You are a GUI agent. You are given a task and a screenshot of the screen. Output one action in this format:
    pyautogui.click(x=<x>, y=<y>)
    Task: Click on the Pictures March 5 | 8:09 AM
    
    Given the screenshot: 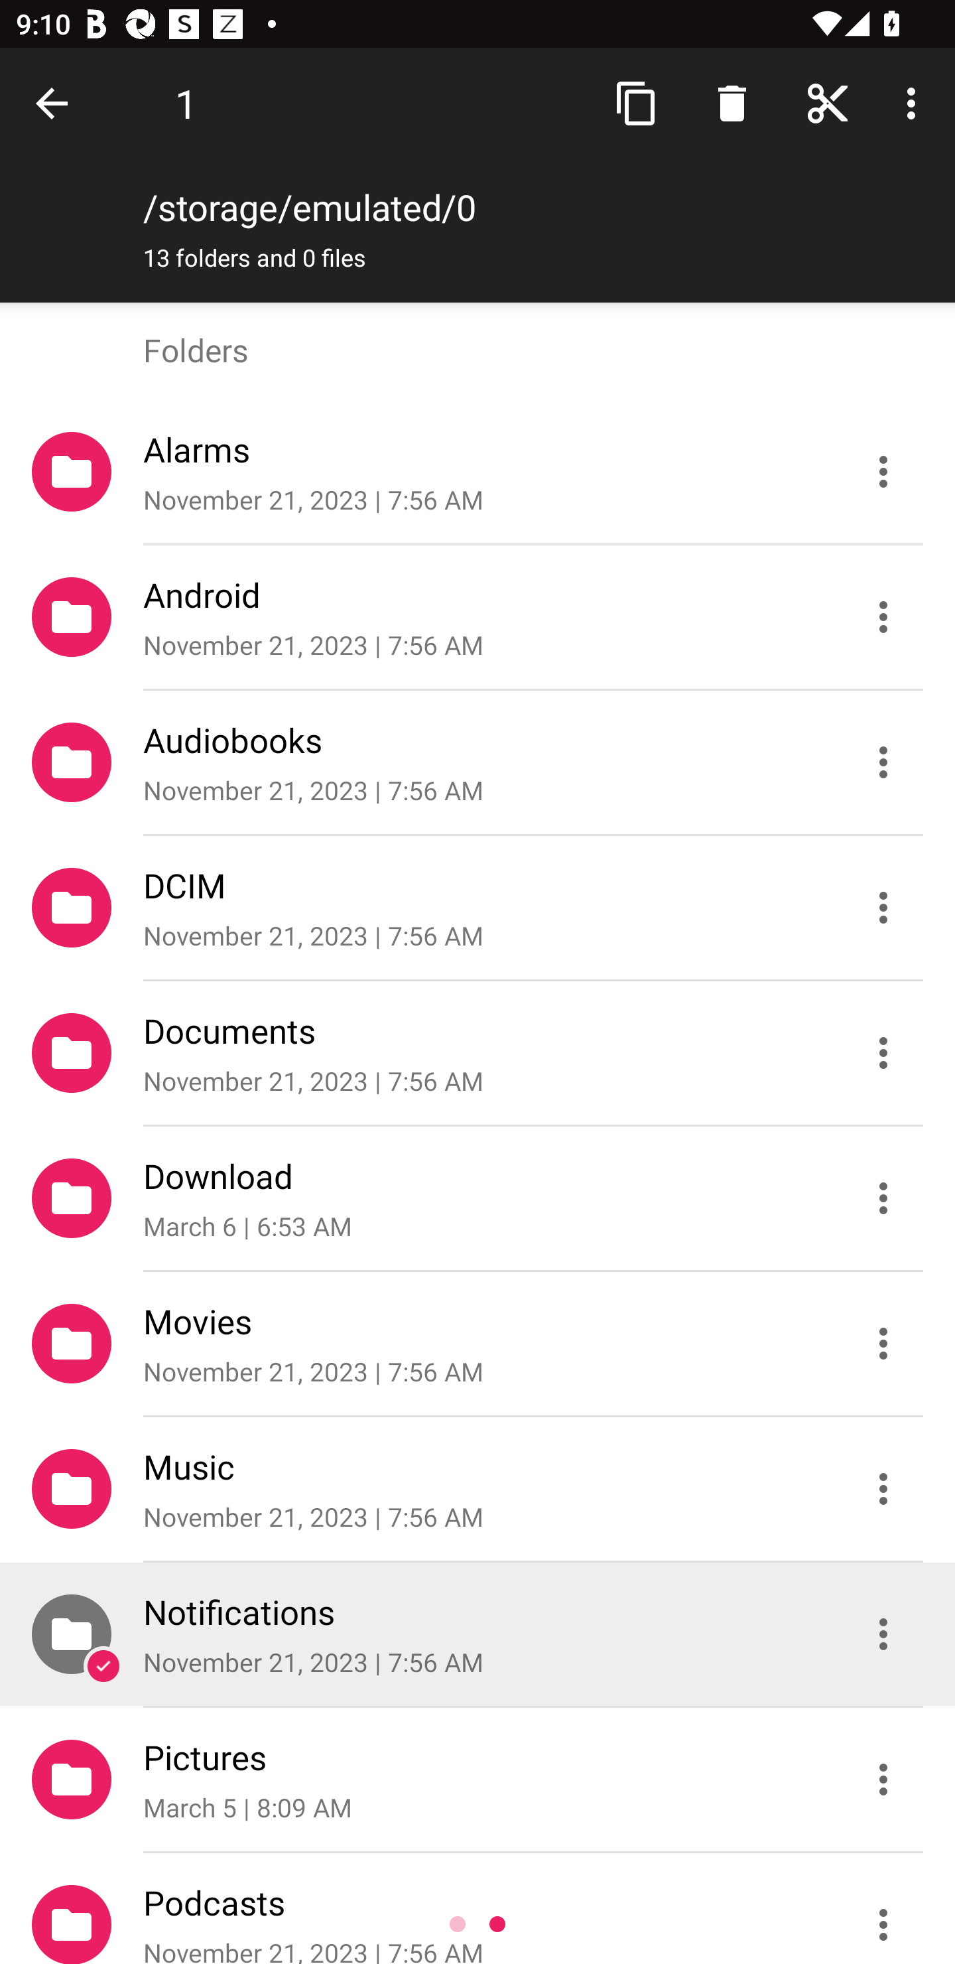 What is the action you would take?
    pyautogui.click(x=477, y=1780)
    